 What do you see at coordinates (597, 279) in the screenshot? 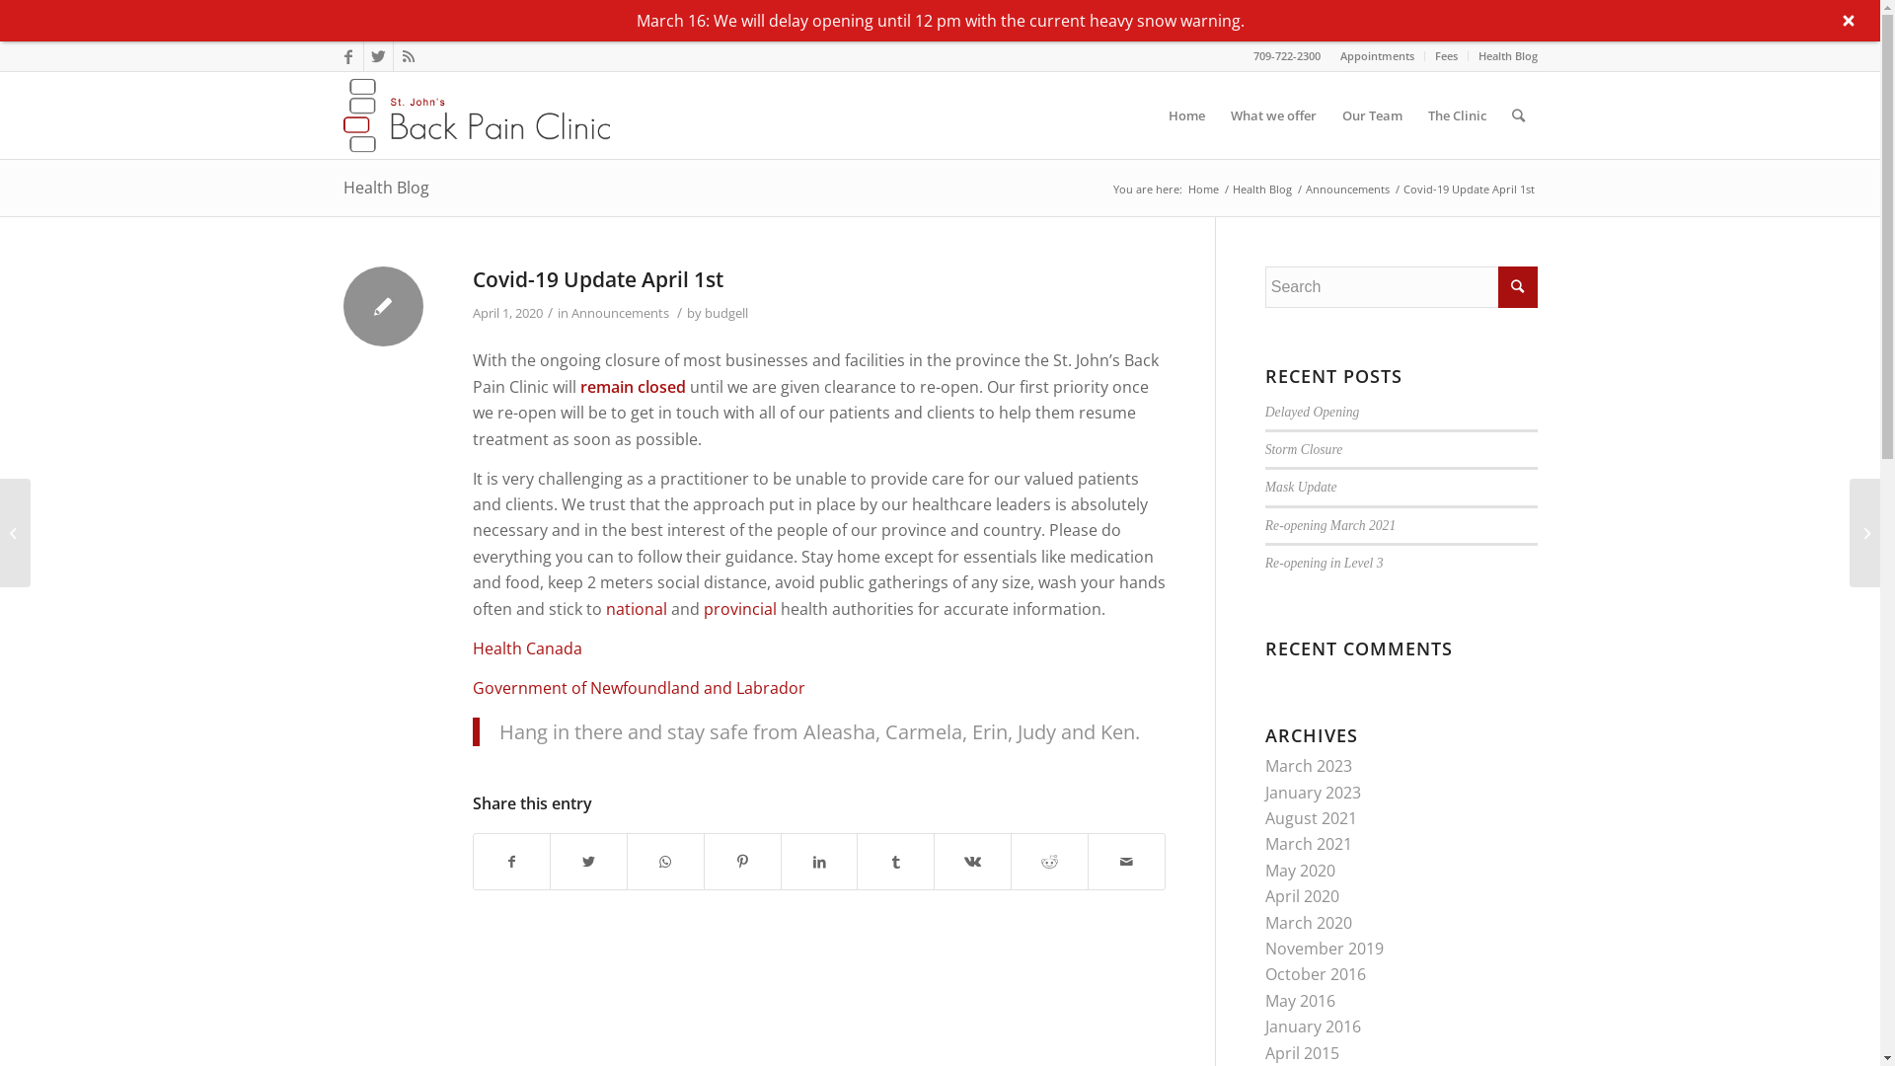
I see `Covid-19 Update April 1st` at bounding box center [597, 279].